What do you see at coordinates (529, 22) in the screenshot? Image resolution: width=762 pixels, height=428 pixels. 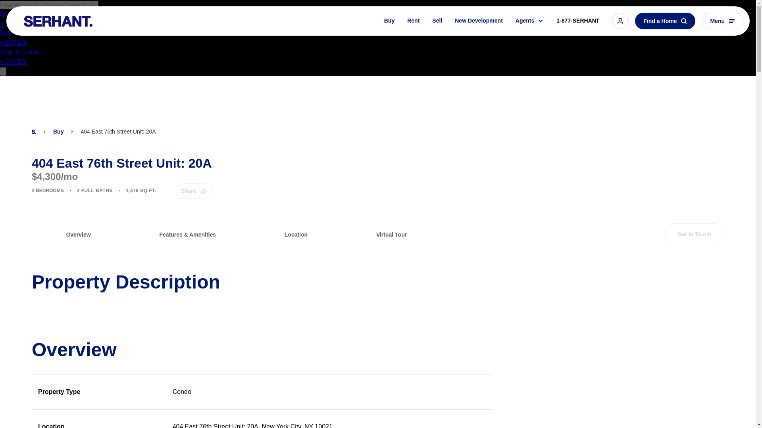 I see `Agents` at bounding box center [529, 22].